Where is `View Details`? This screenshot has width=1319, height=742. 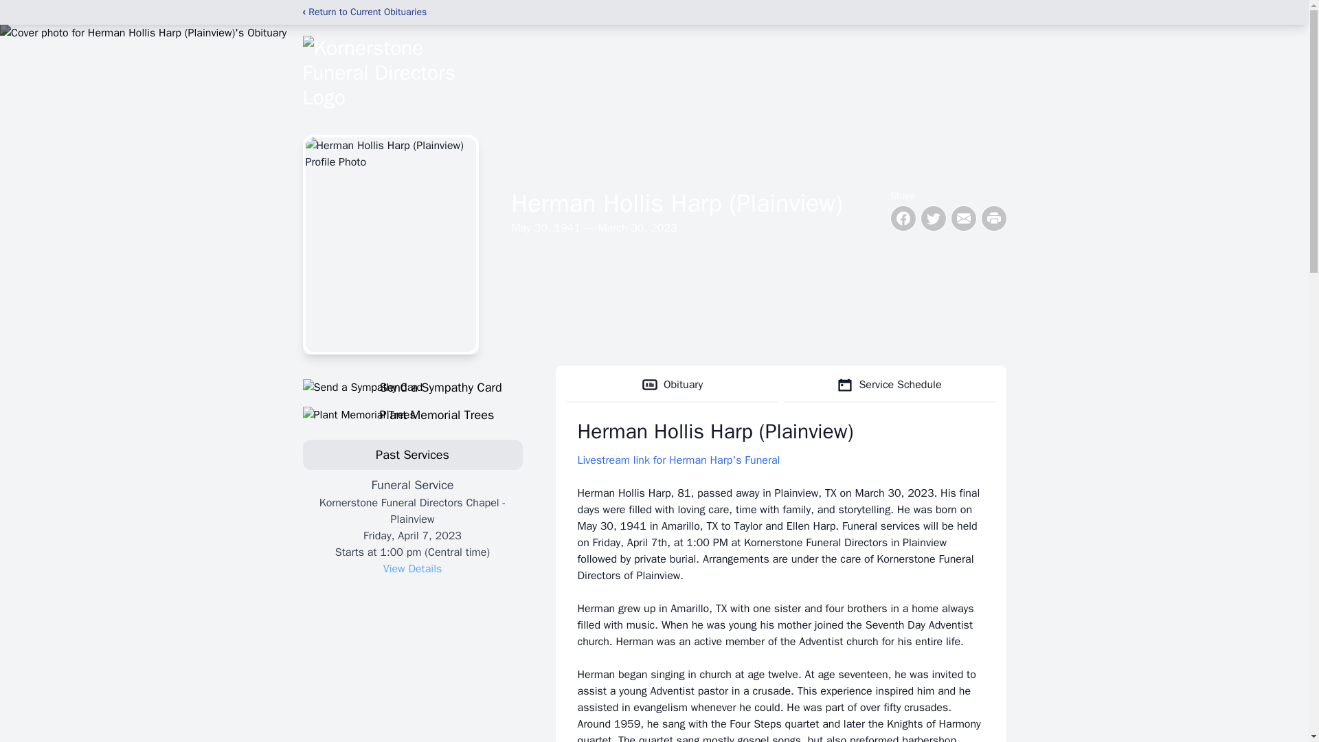
View Details is located at coordinates (412, 569).